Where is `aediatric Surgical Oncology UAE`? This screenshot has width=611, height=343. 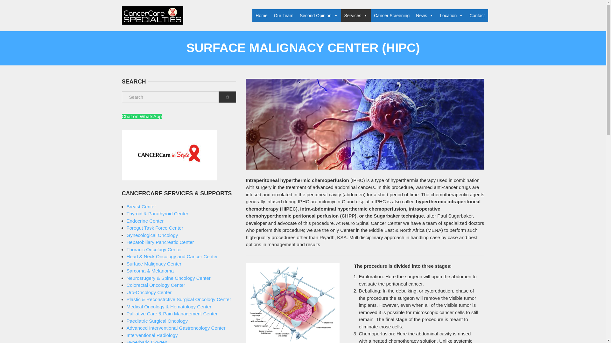
aediatric Surgical Oncology UAE is located at coordinates (157, 321).